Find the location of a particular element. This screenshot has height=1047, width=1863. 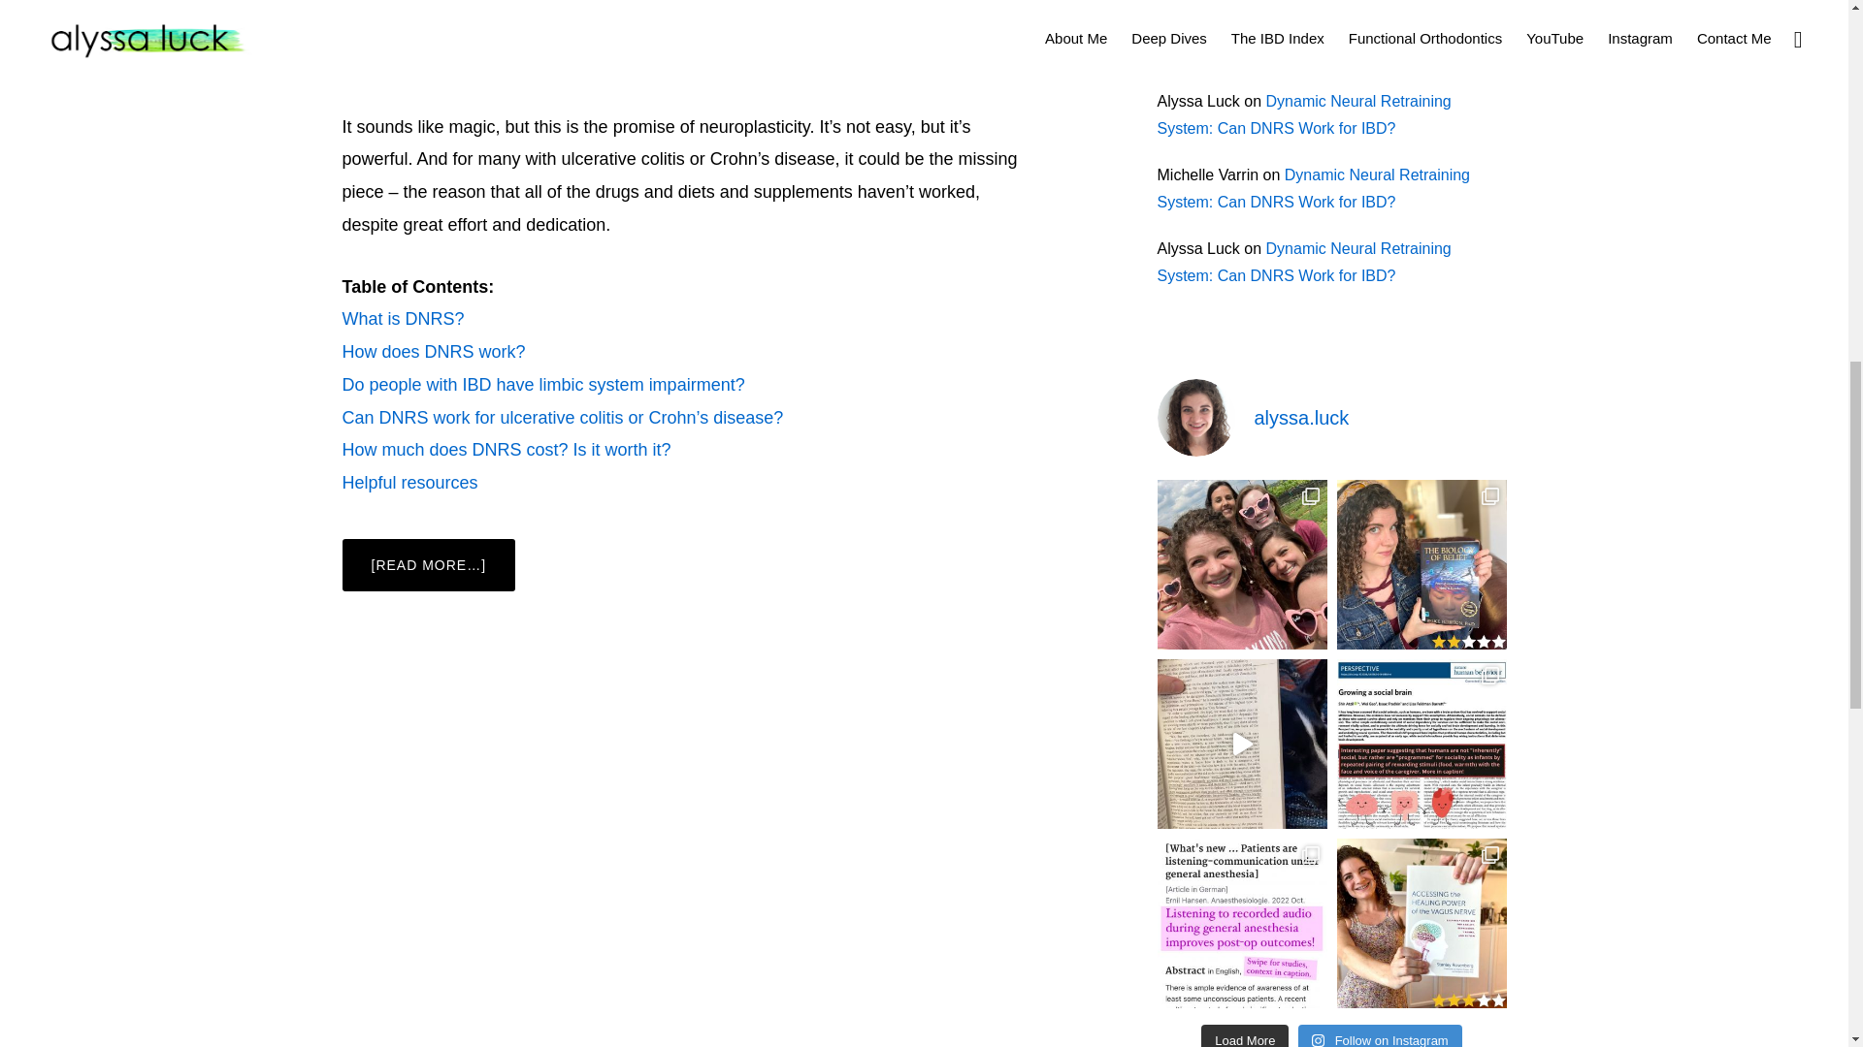

Dynamic Neural Retraining System: Can DNRS Work for IBD? is located at coordinates (1304, 262).